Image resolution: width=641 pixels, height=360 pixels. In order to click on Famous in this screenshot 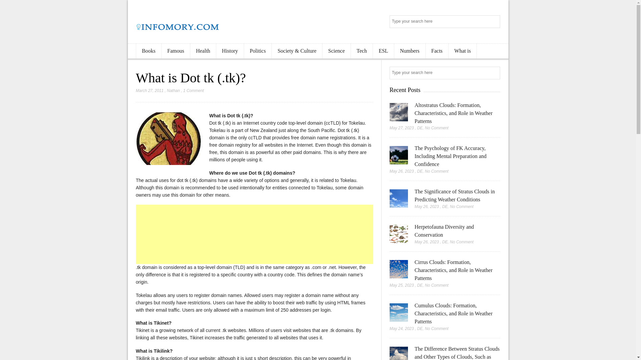, I will do `click(176, 51)`.